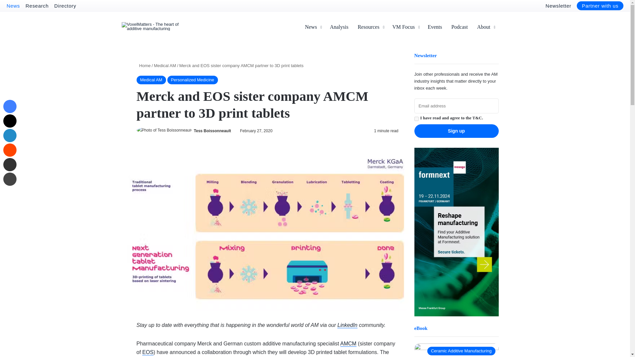 The width and height of the screenshot is (635, 357). What do you see at coordinates (600, 6) in the screenshot?
I see `Partner with us` at bounding box center [600, 6].